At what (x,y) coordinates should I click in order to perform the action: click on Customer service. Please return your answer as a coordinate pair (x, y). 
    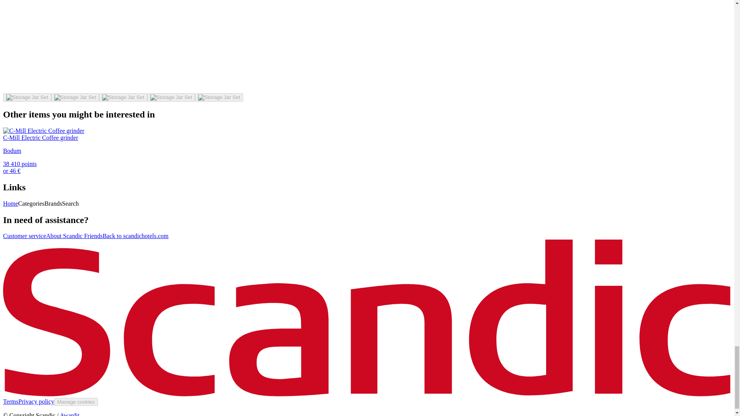
    Looking at the image, I should click on (24, 236).